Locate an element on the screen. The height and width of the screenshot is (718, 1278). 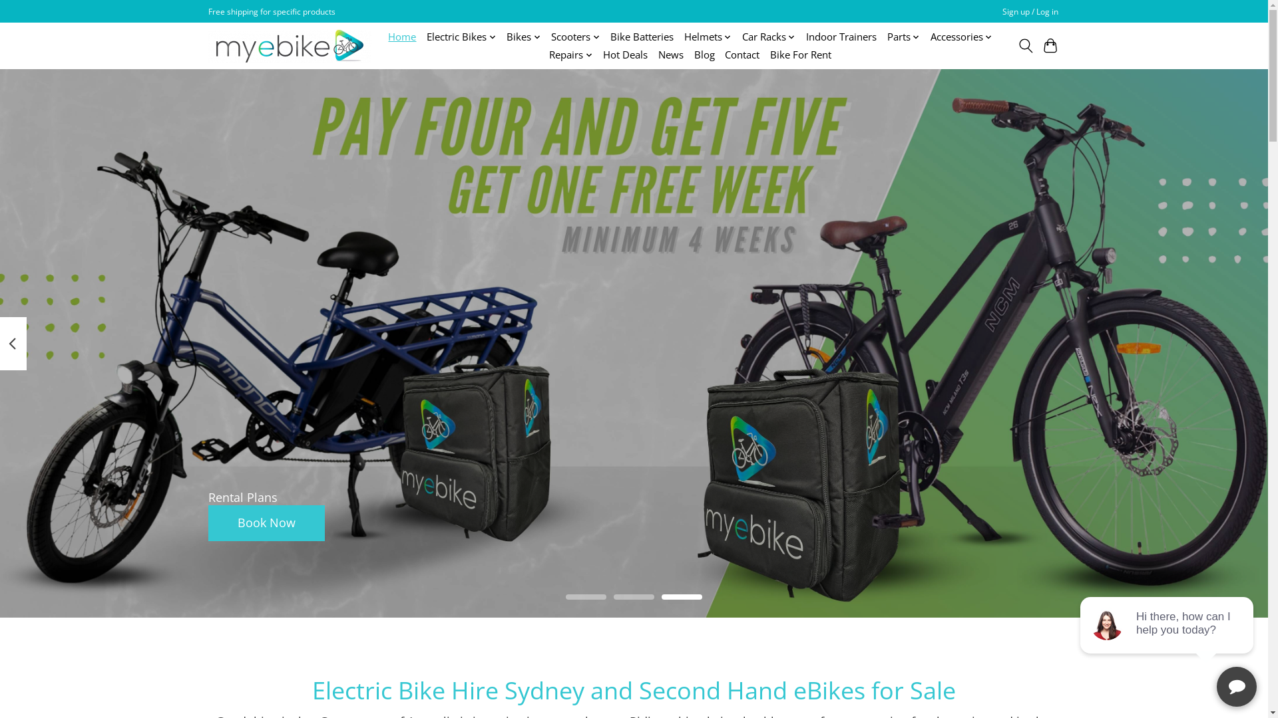
Bike For Rent is located at coordinates (801, 55).